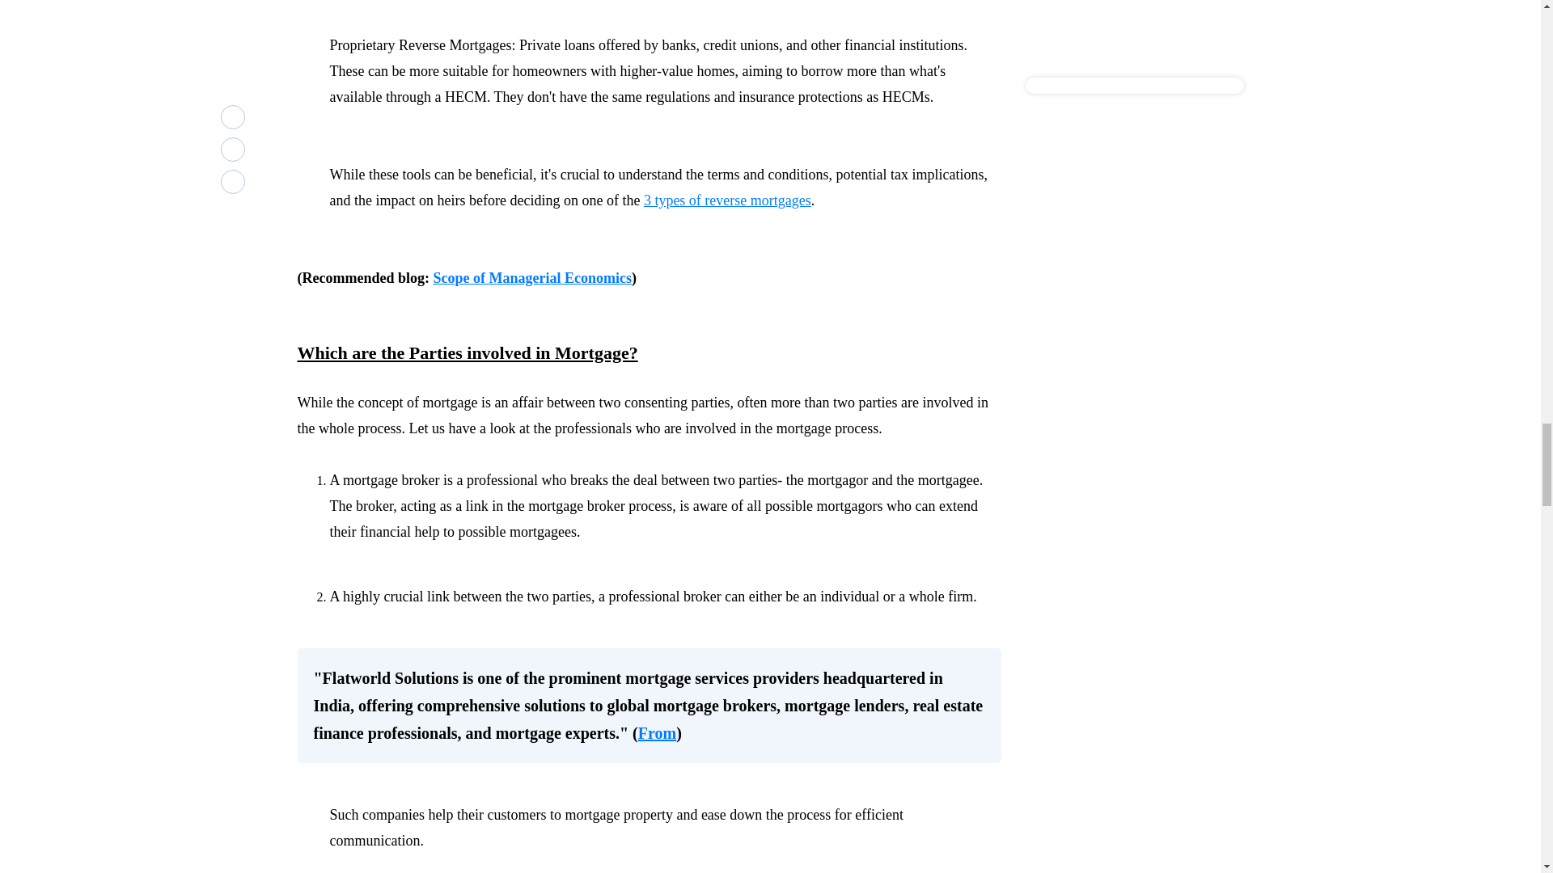 This screenshot has height=873, width=1553. Describe the element at coordinates (727, 200) in the screenshot. I see `3 types of reverse mortgages` at that location.